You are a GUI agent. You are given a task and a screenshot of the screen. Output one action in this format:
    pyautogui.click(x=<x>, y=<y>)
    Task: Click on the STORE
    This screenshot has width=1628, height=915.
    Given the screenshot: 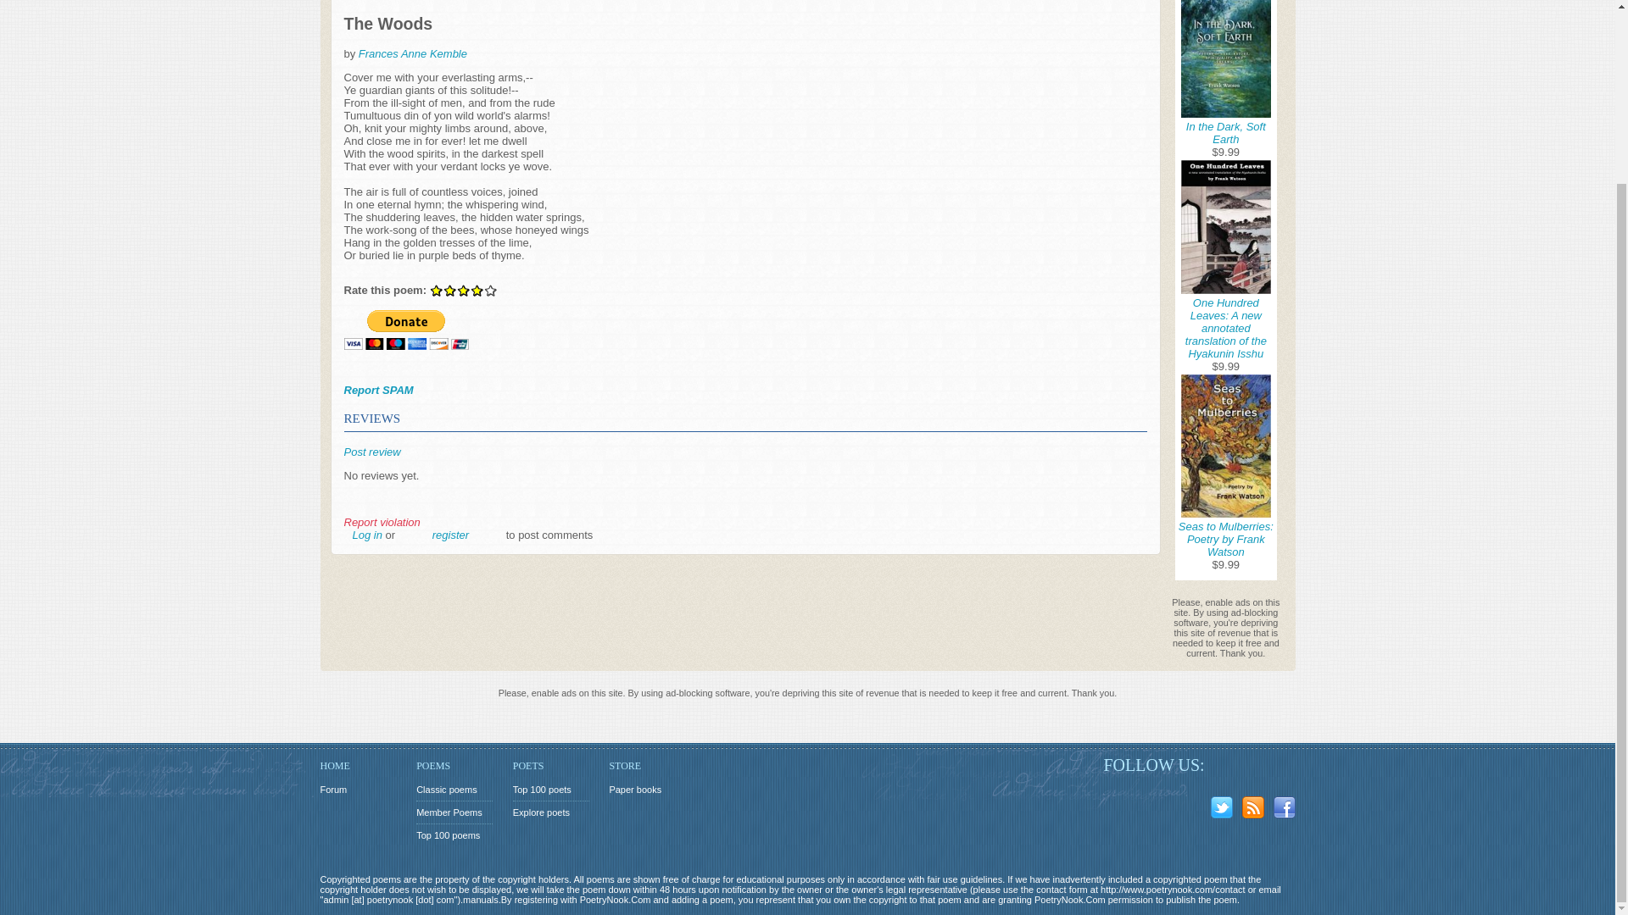 What is the action you would take?
    pyautogui.click(x=647, y=766)
    